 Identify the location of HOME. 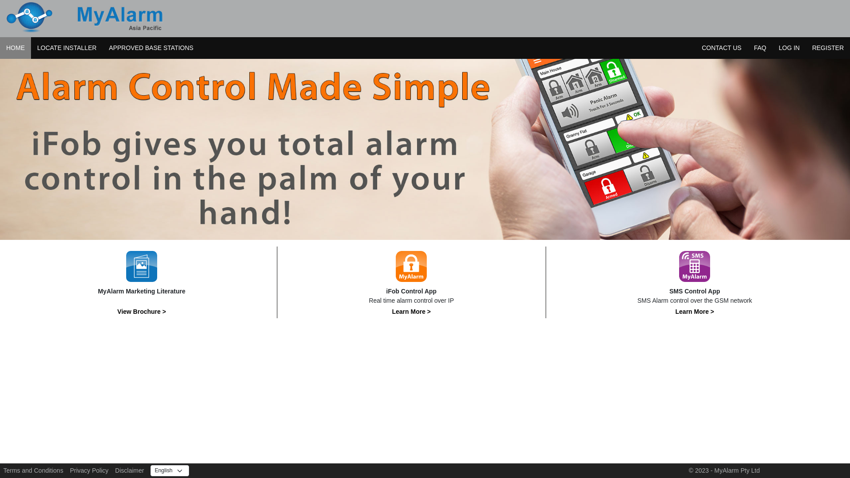
(15, 48).